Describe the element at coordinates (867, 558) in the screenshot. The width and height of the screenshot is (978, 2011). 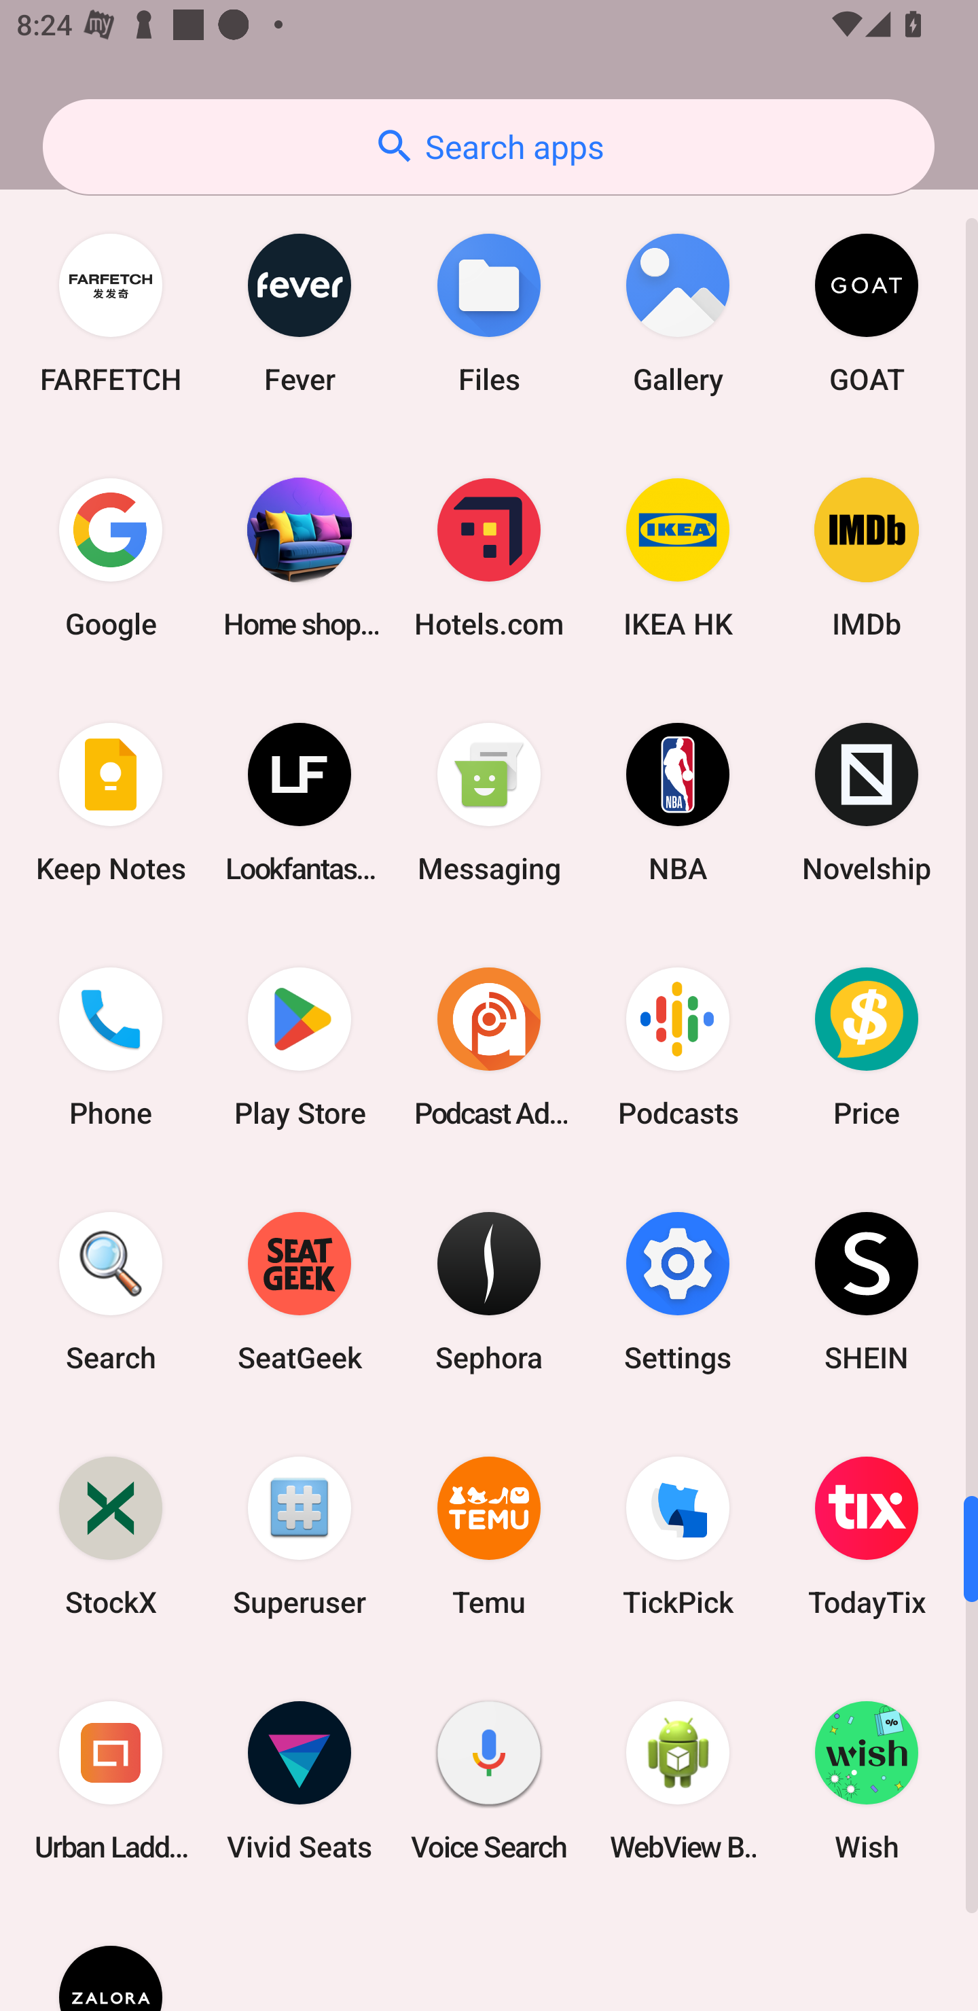
I see `IMDb` at that location.